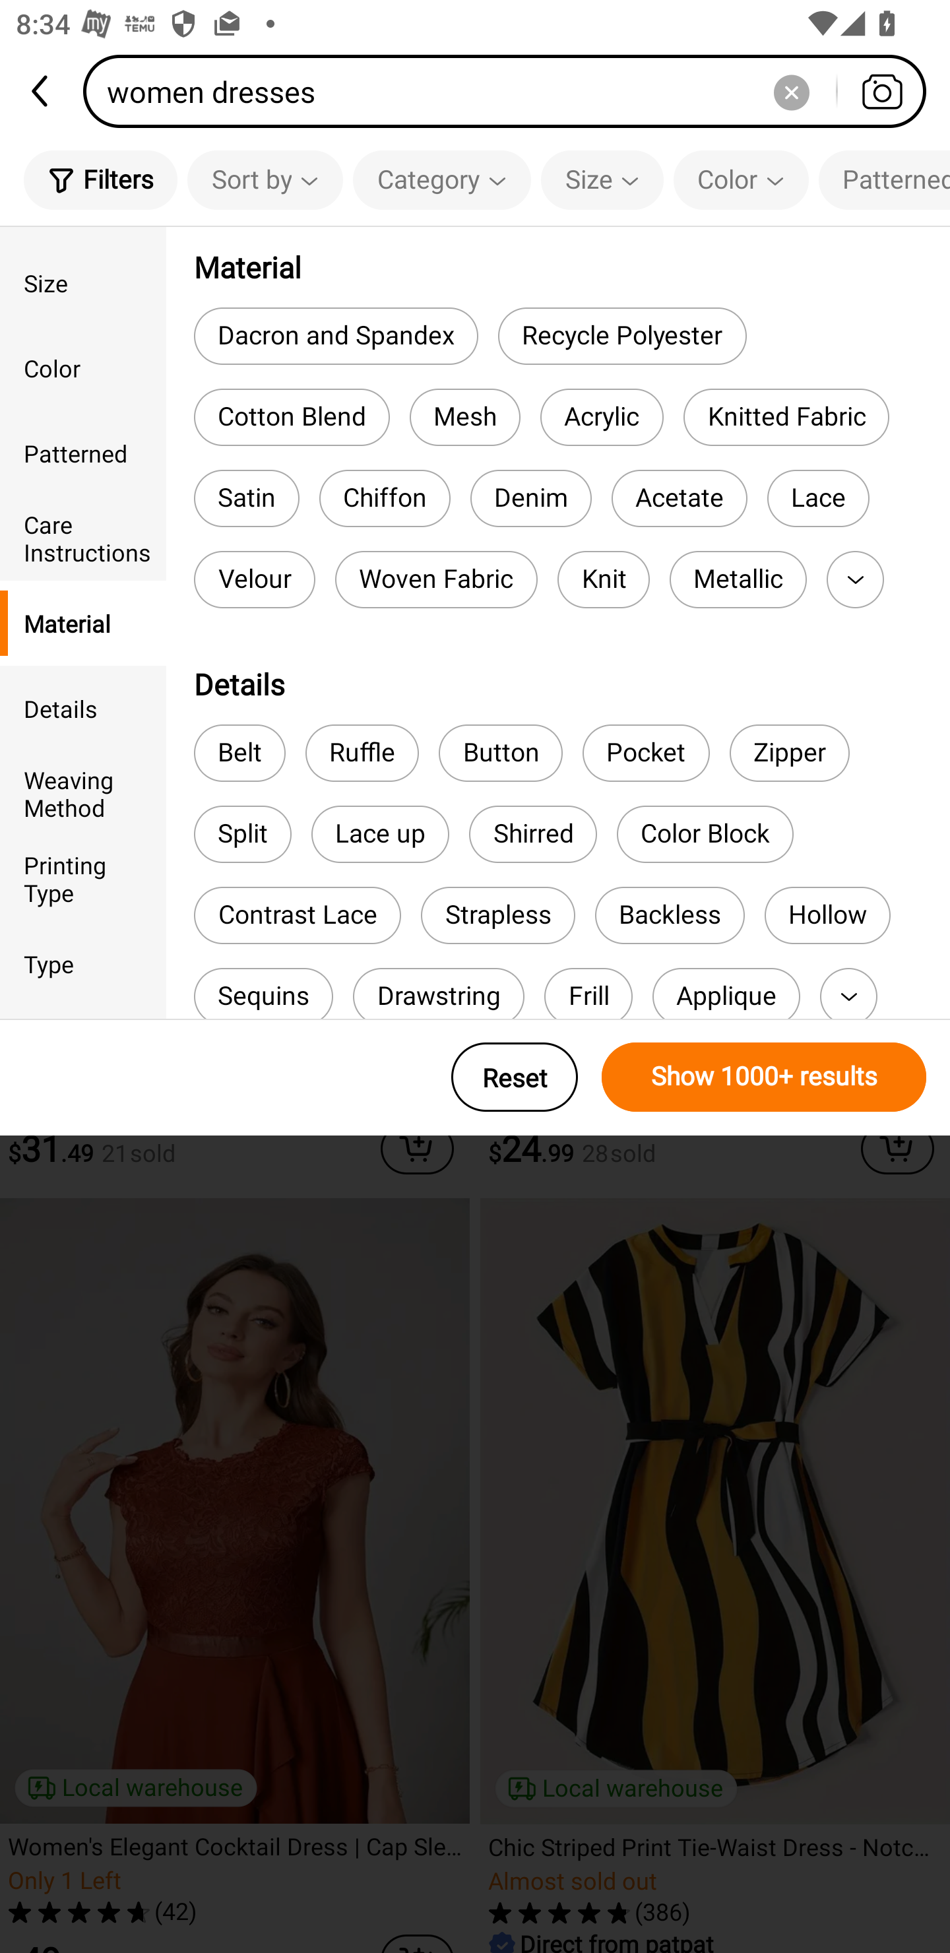 The image size is (950, 1953). Describe the element at coordinates (497, 914) in the screenshot. I see `Strapless` at that location.